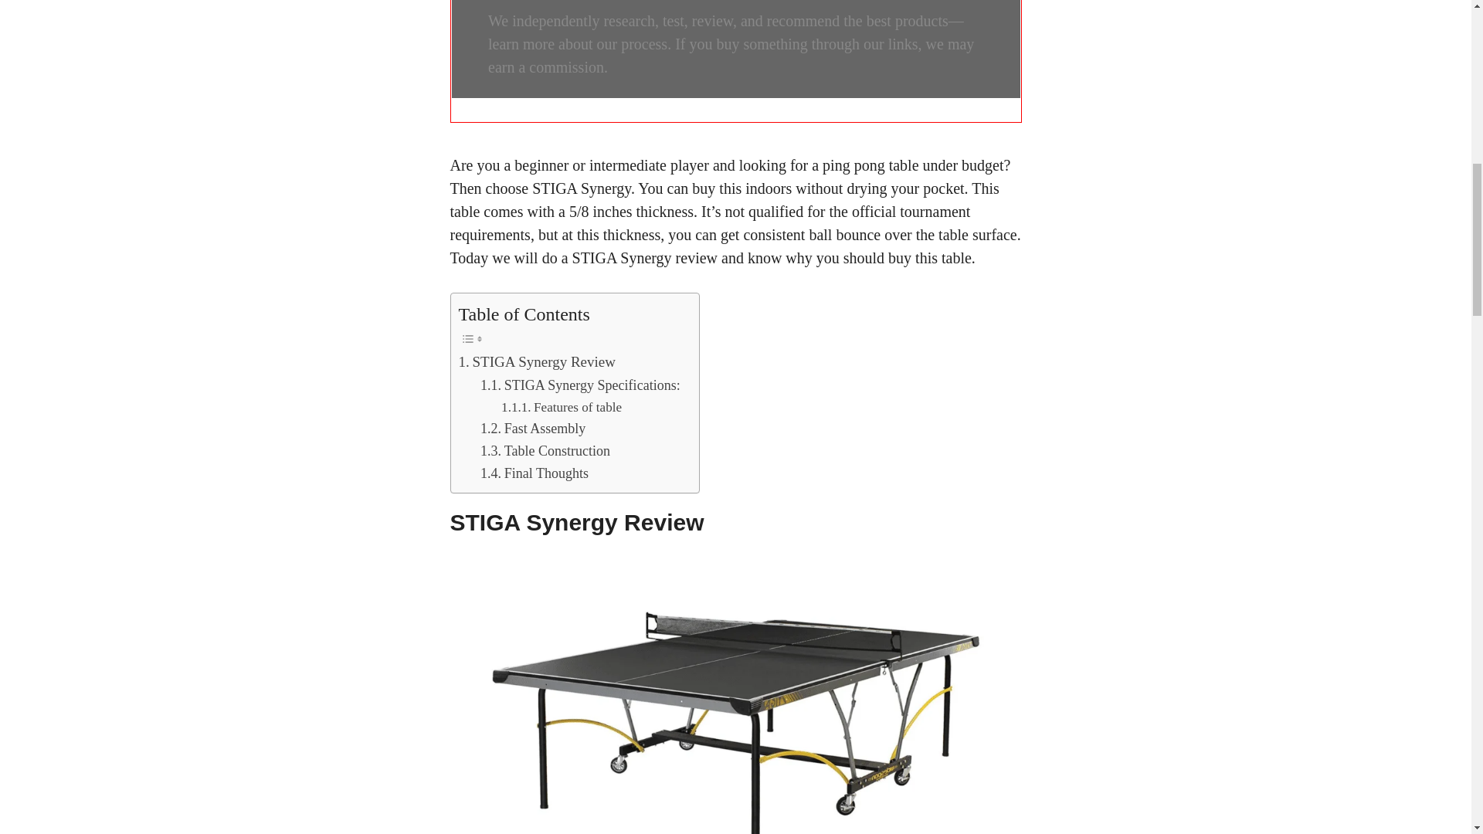  Describe the element at coordinates (561, 408) in the screenshot. I see `Features of table` at that location.